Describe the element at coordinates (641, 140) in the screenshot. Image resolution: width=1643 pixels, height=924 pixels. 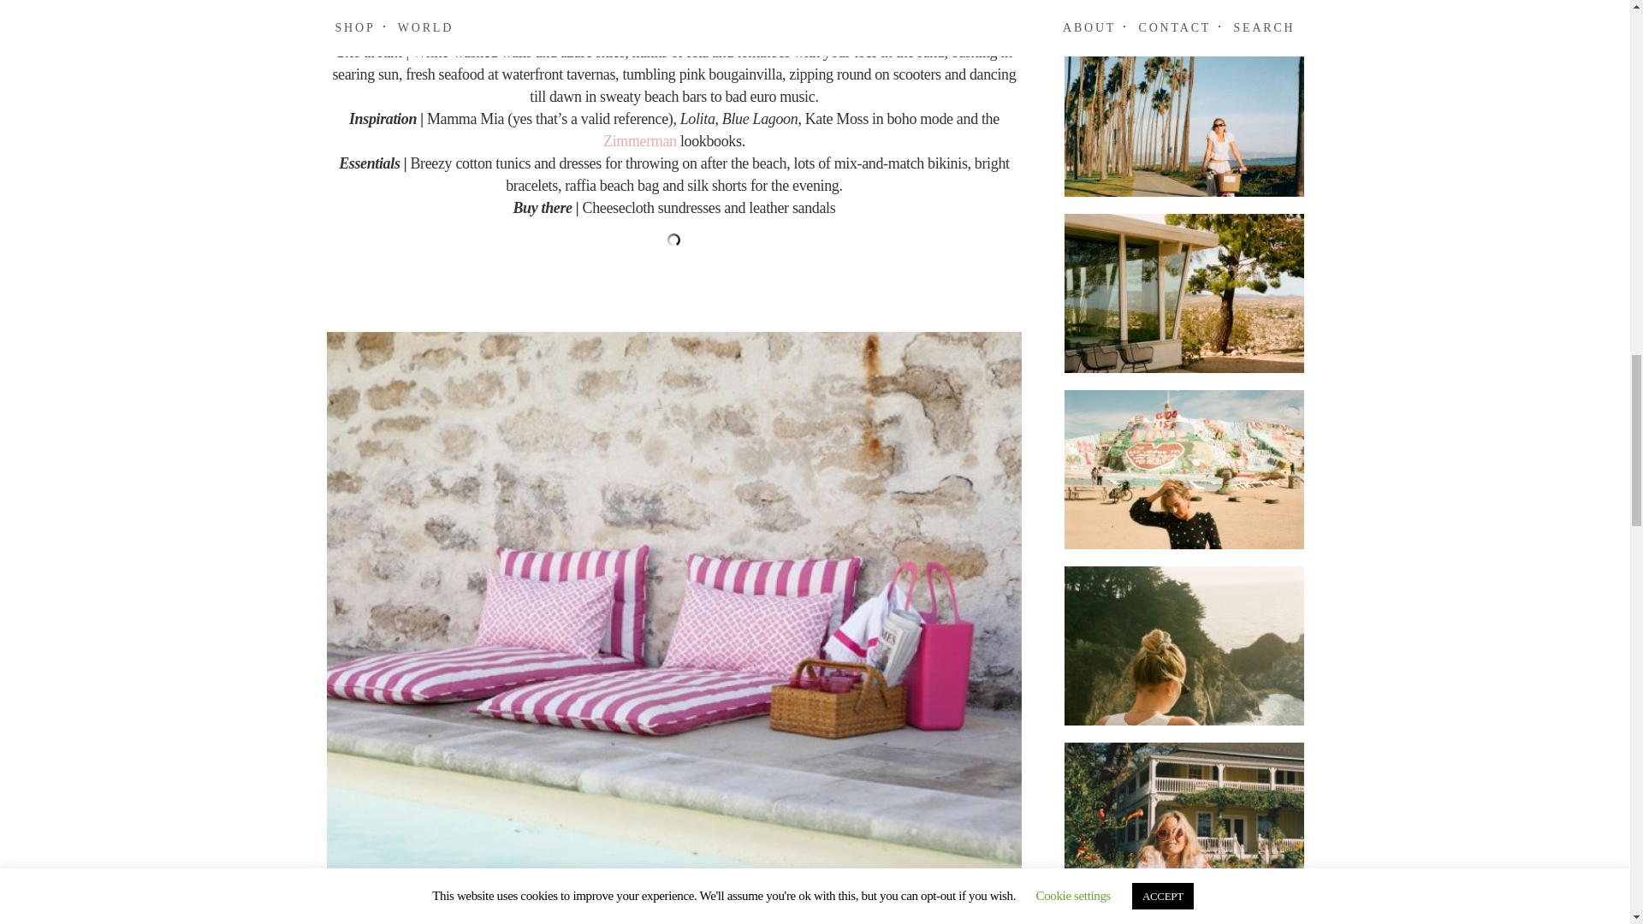
I see `Zimmerman` at that location.